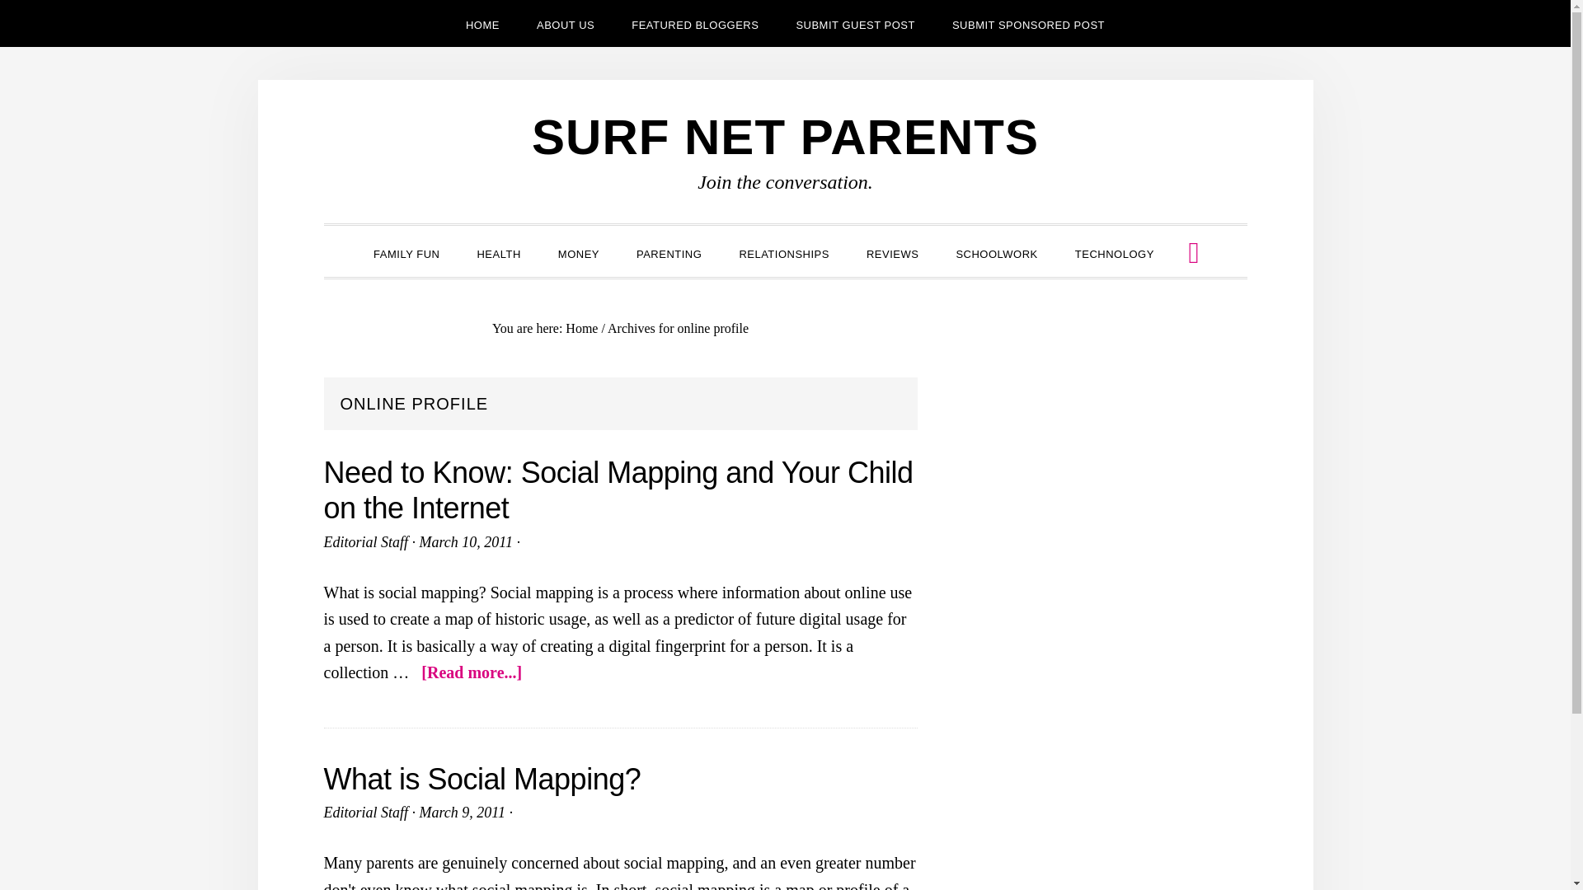  I want to click on FAMILY FUN, so click(406, 252).